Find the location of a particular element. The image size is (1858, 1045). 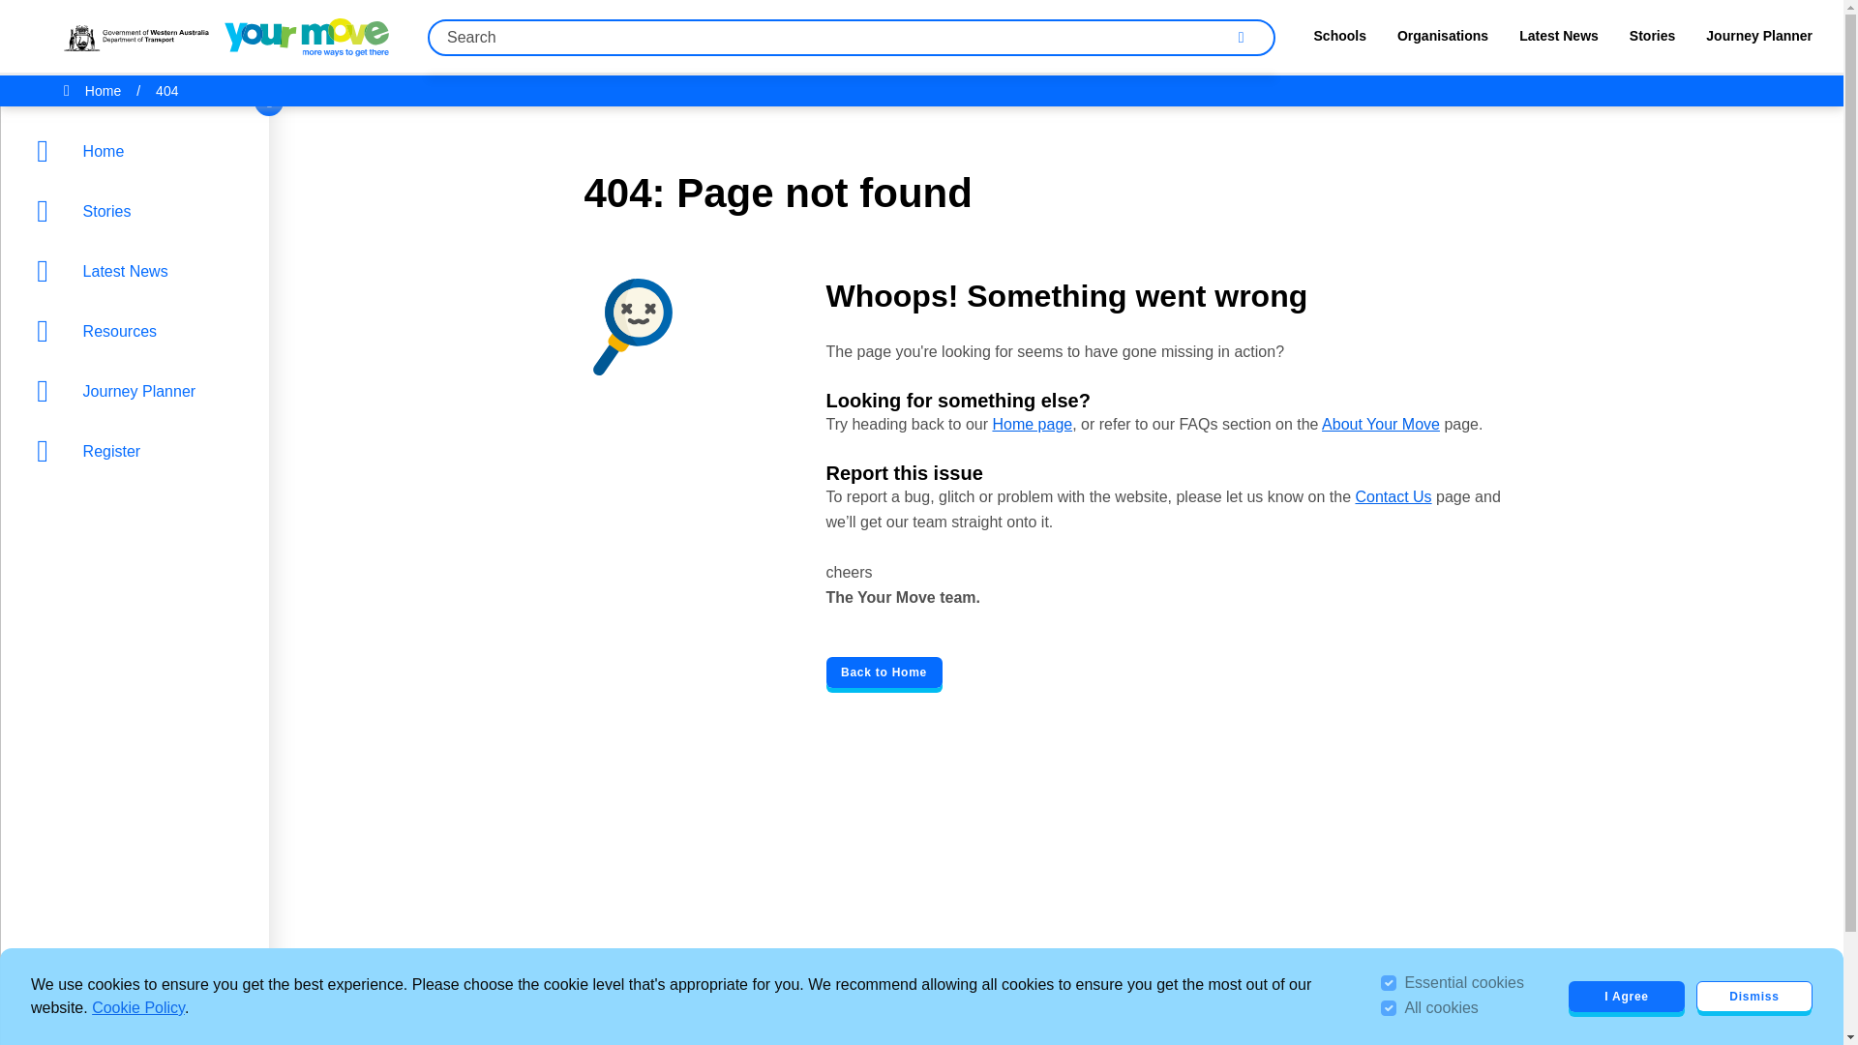

Contact Us is located at coordinates (1392, 496).